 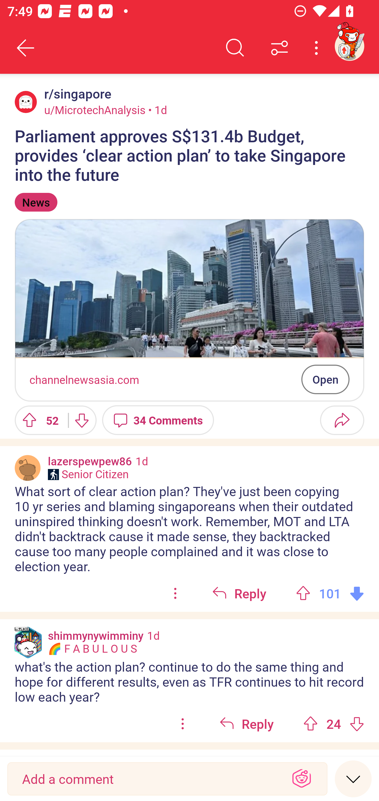 What do you see at coordinates (92, 649) in the screenshot?
I see `🌈 F A B U L O U S` at bounding box center [92, 649].